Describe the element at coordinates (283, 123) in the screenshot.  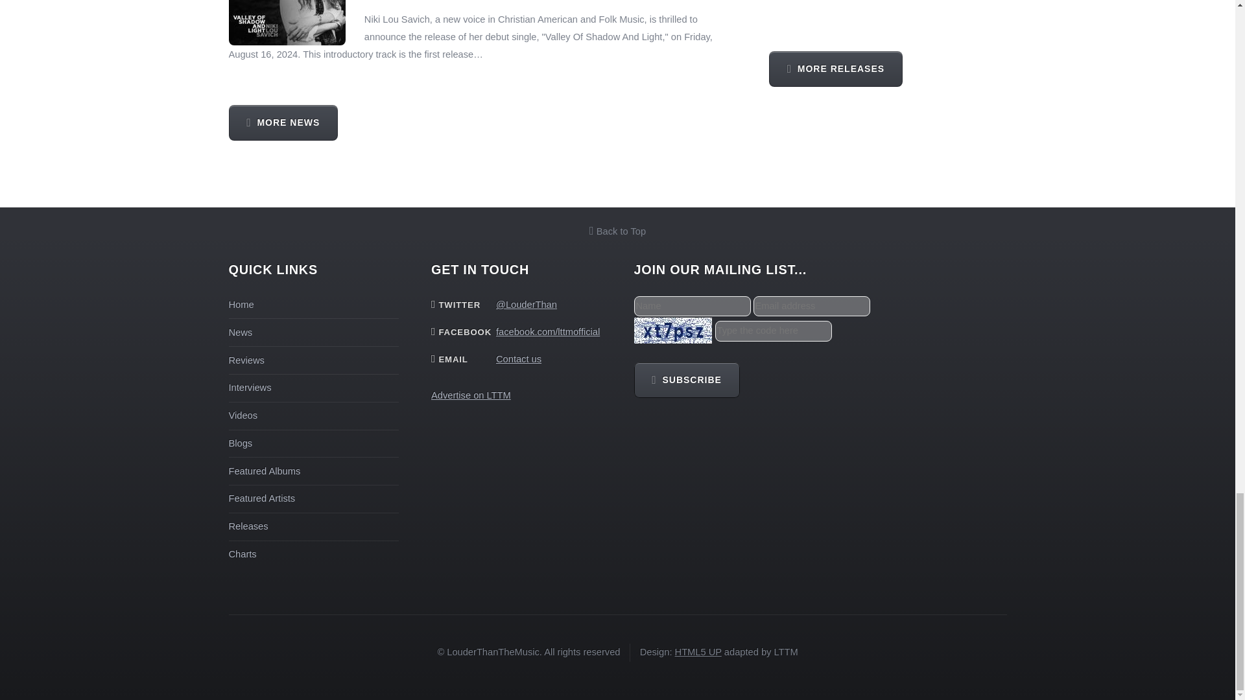
I see `MORE NEWS` at that location.